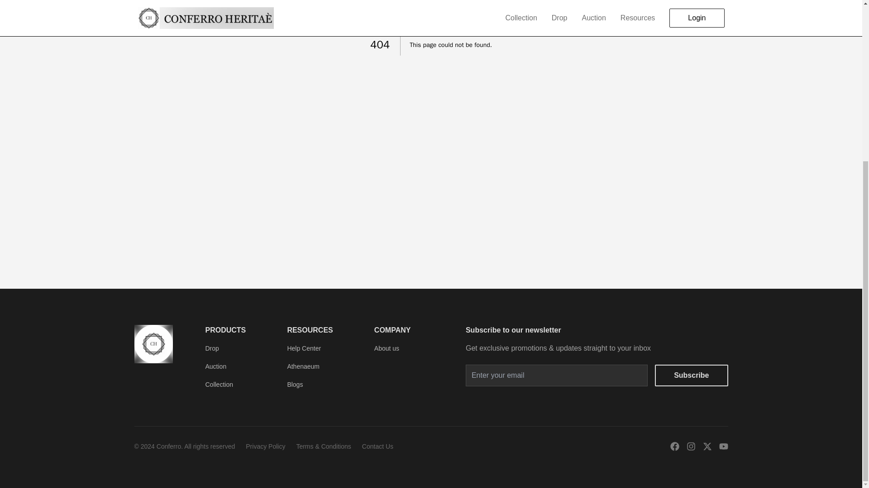 The width and height of the screenshot is (869, 488). What do you see at coordinates (219, 384) in the screenshot?
I see `Collection` at bounding box center [219, 384].